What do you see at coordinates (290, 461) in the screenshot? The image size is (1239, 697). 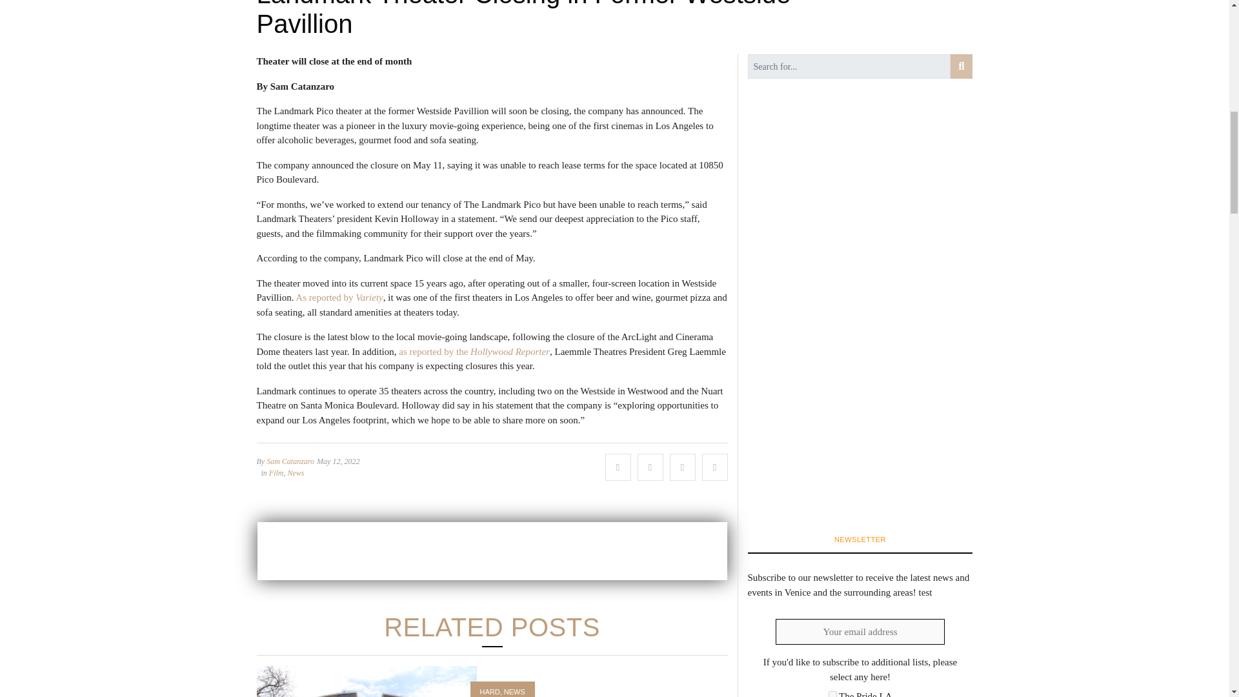 I see `Posts by Sam Catanzaro` at bounding box center [290, 461].